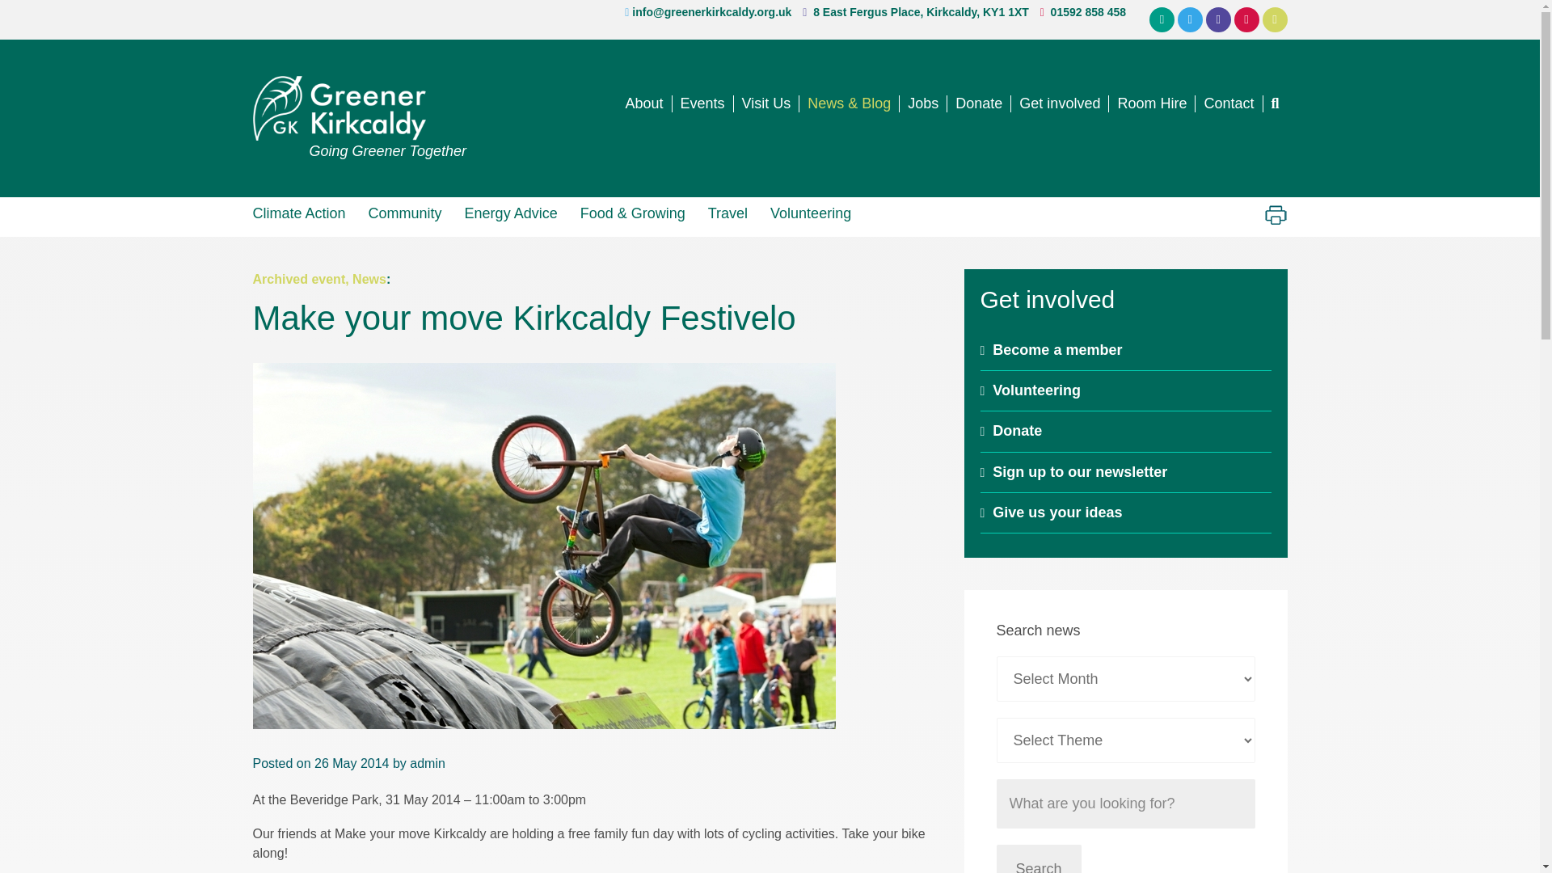  I want to click on Open search, so click(1274, 103).